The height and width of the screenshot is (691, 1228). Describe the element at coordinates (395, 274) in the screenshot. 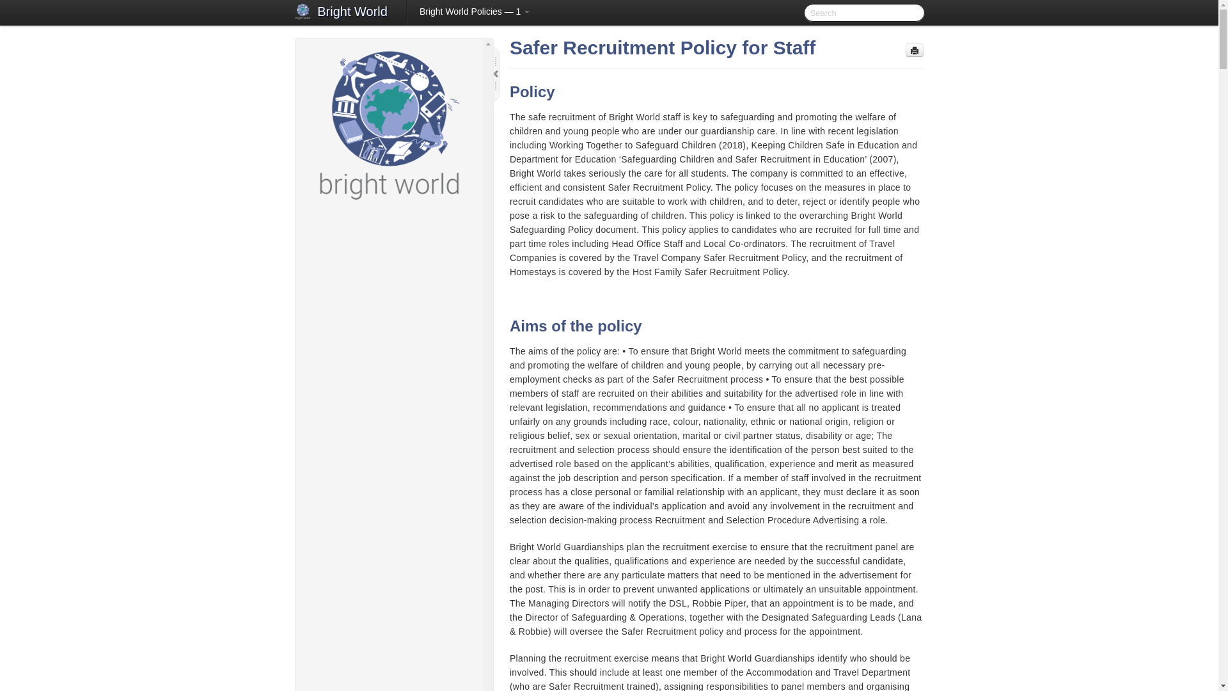

I see `Anti-Bullying including Cyberbullying Policy` at that location.